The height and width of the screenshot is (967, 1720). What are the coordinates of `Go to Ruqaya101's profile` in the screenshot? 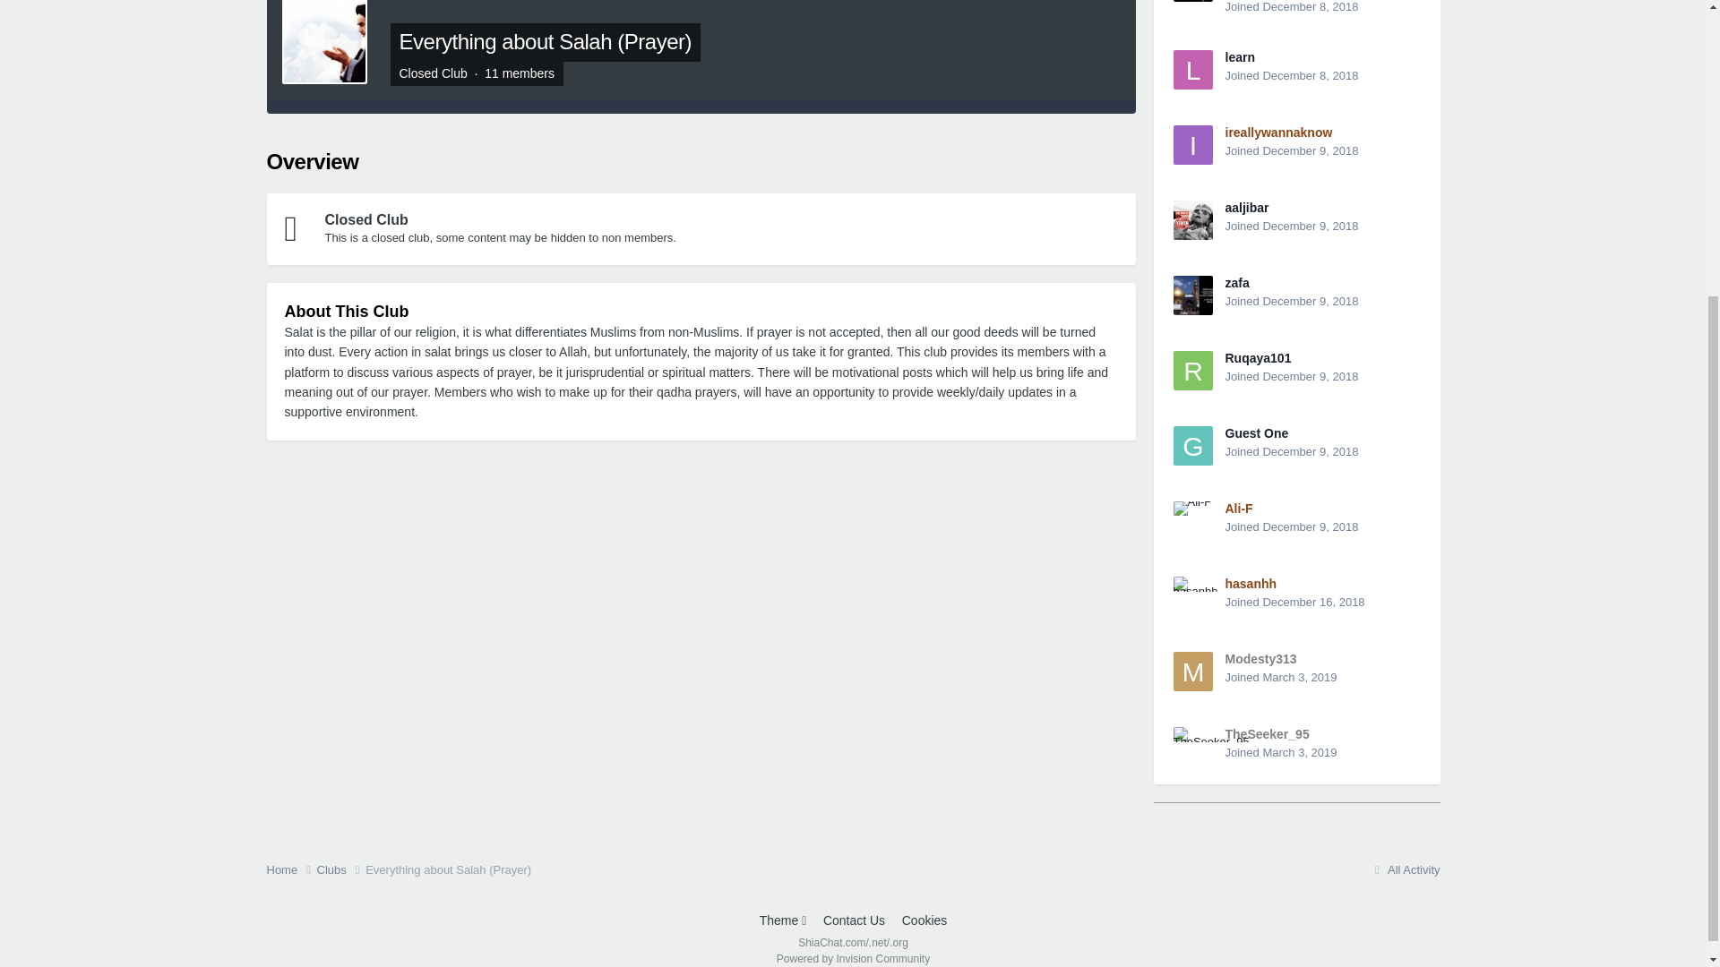 It's located at (1192, 371).